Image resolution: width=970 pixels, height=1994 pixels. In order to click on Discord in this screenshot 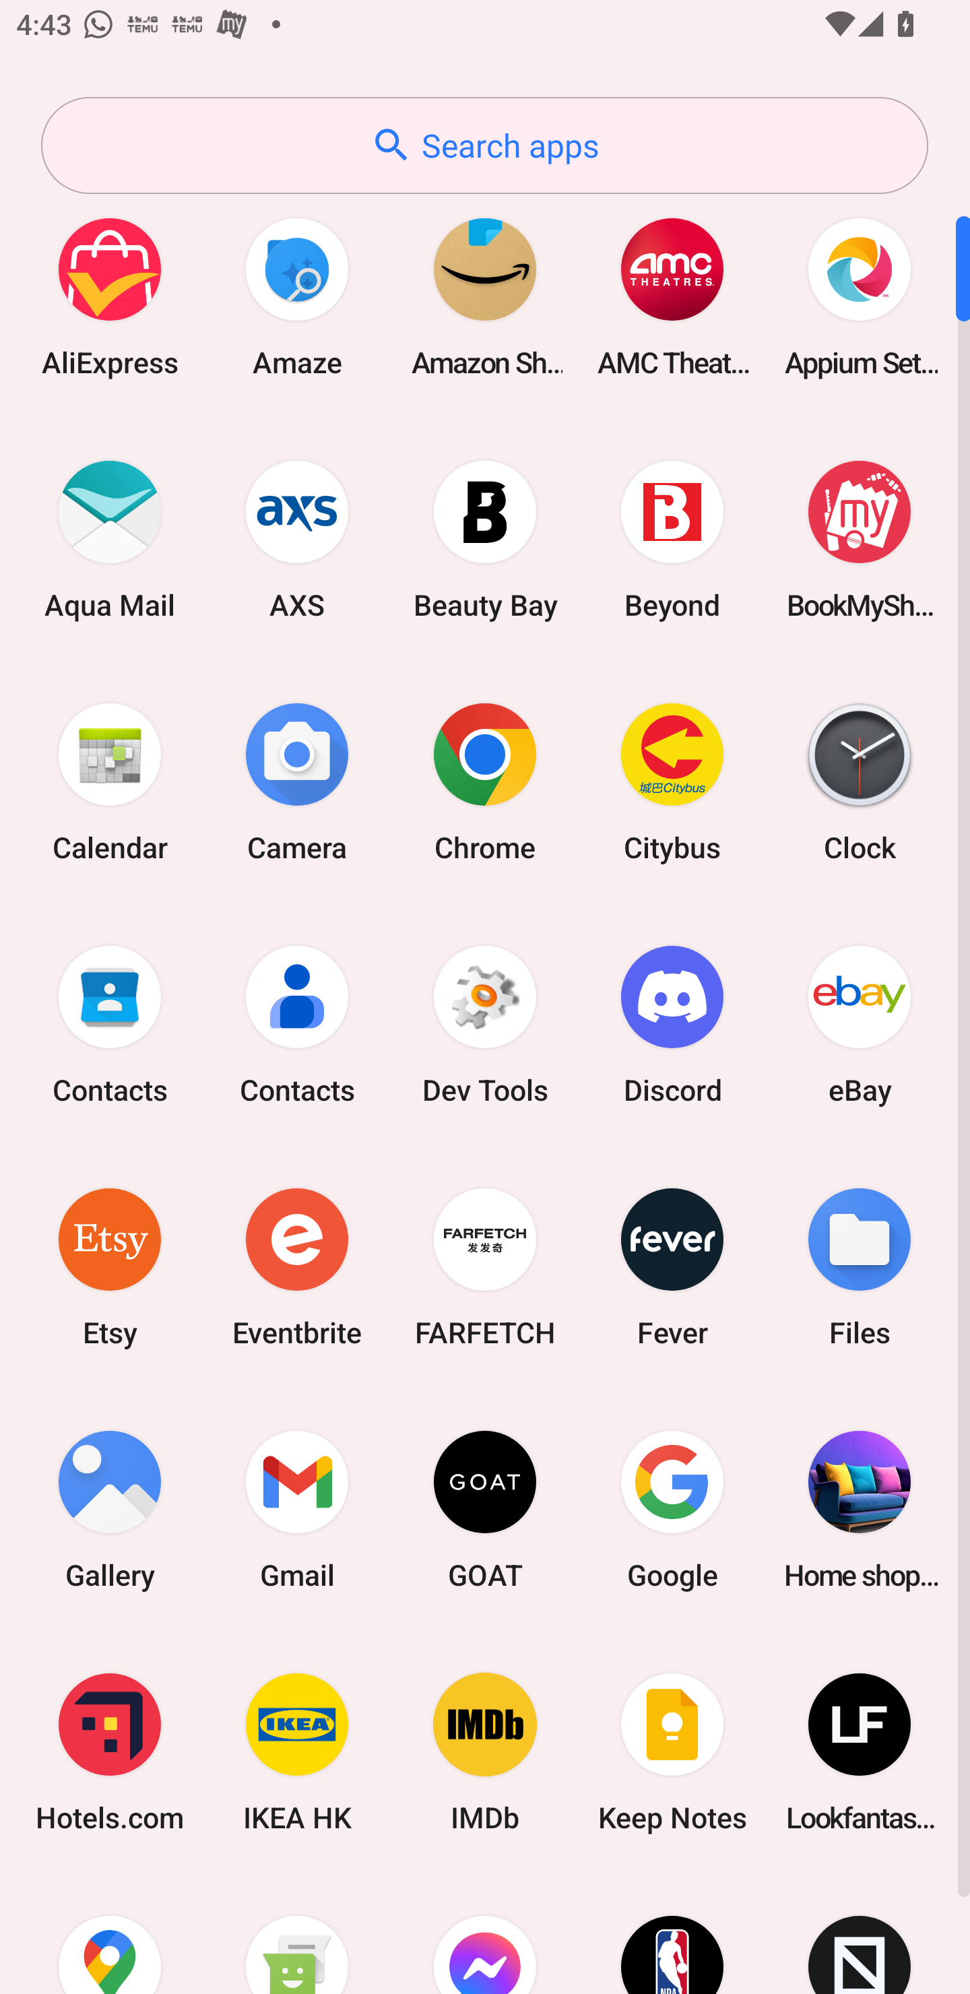, I will do `click(672, 1024)`.